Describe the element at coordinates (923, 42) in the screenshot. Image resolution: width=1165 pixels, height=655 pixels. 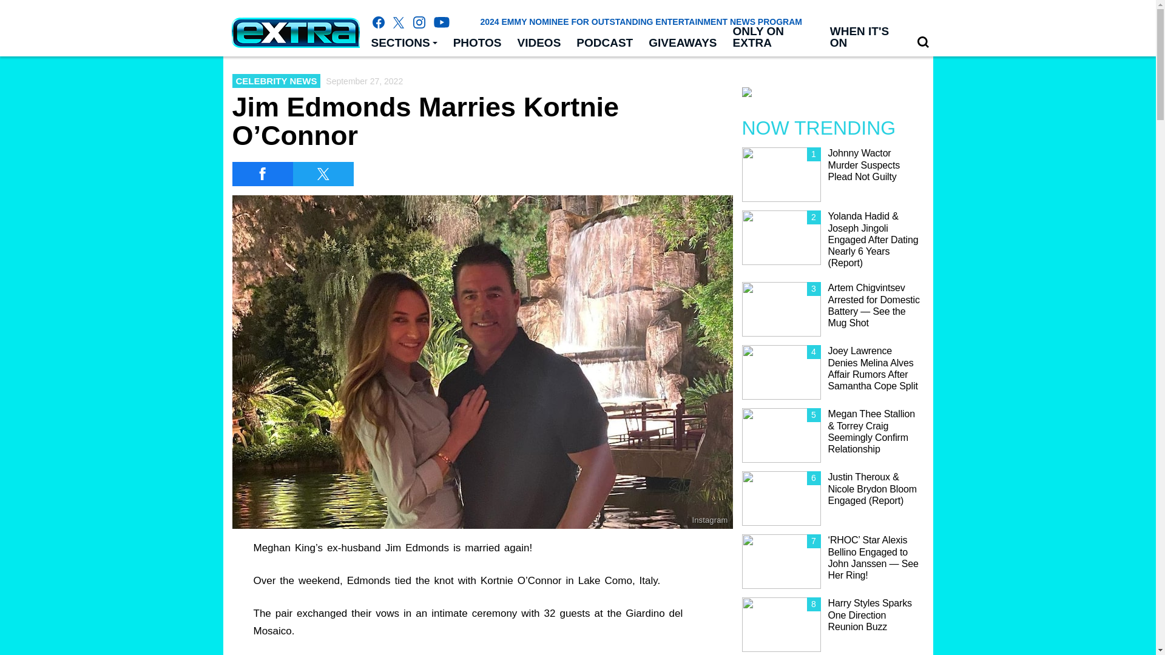
I see `Search` at that location.